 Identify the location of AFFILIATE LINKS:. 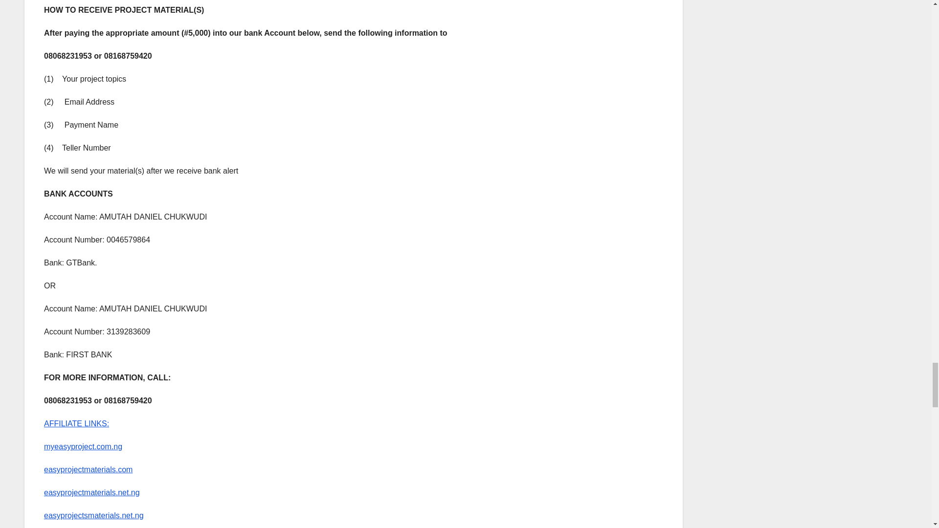
(76, 423).